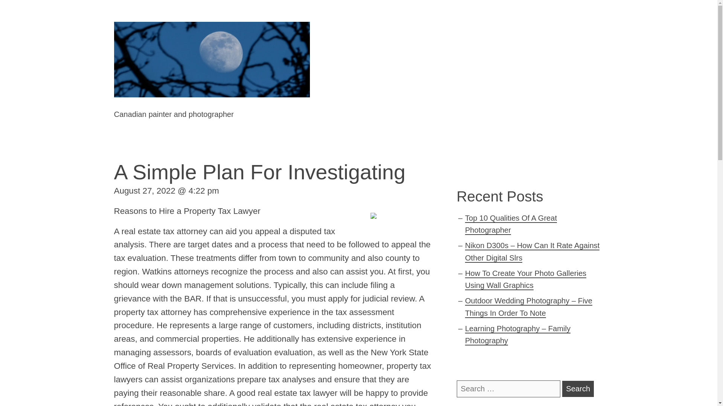 The image size is (723, 406). What do you see at coordinates (578, 389) in the screenshot?
I see `Search` at bounding box center [578, 389].